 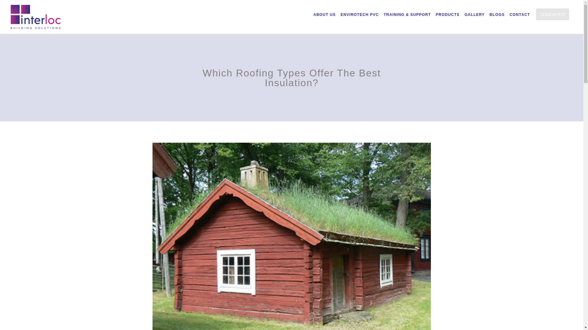 I want to click on GALLERY, so click(x=475, y=15).